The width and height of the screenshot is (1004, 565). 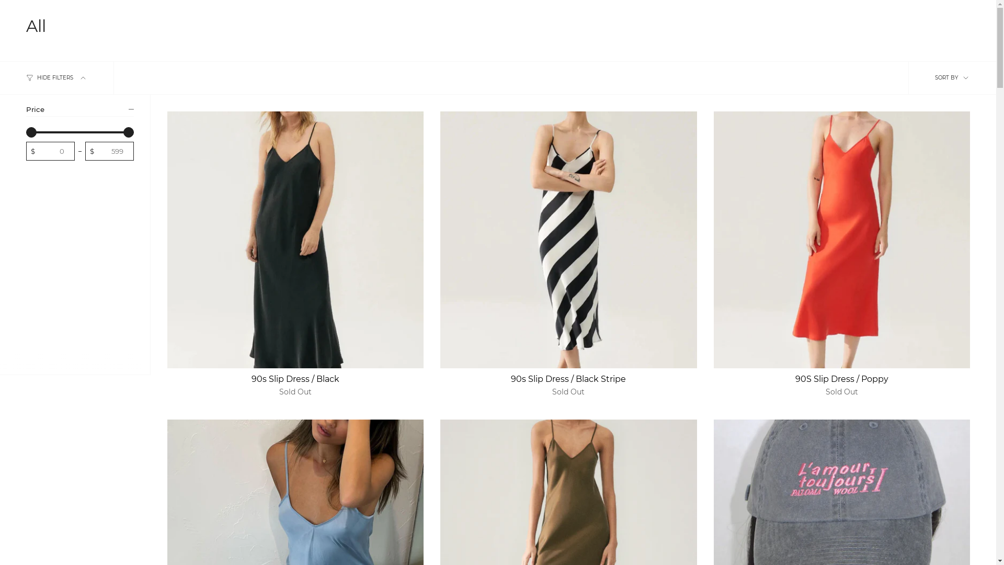 I want to click on  , so click(x=568, y=240).